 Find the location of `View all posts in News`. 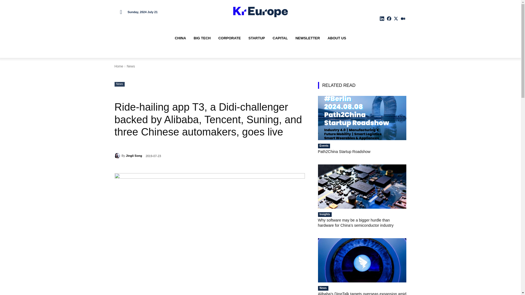

View all posts in News is located at coordinates (131, 66).